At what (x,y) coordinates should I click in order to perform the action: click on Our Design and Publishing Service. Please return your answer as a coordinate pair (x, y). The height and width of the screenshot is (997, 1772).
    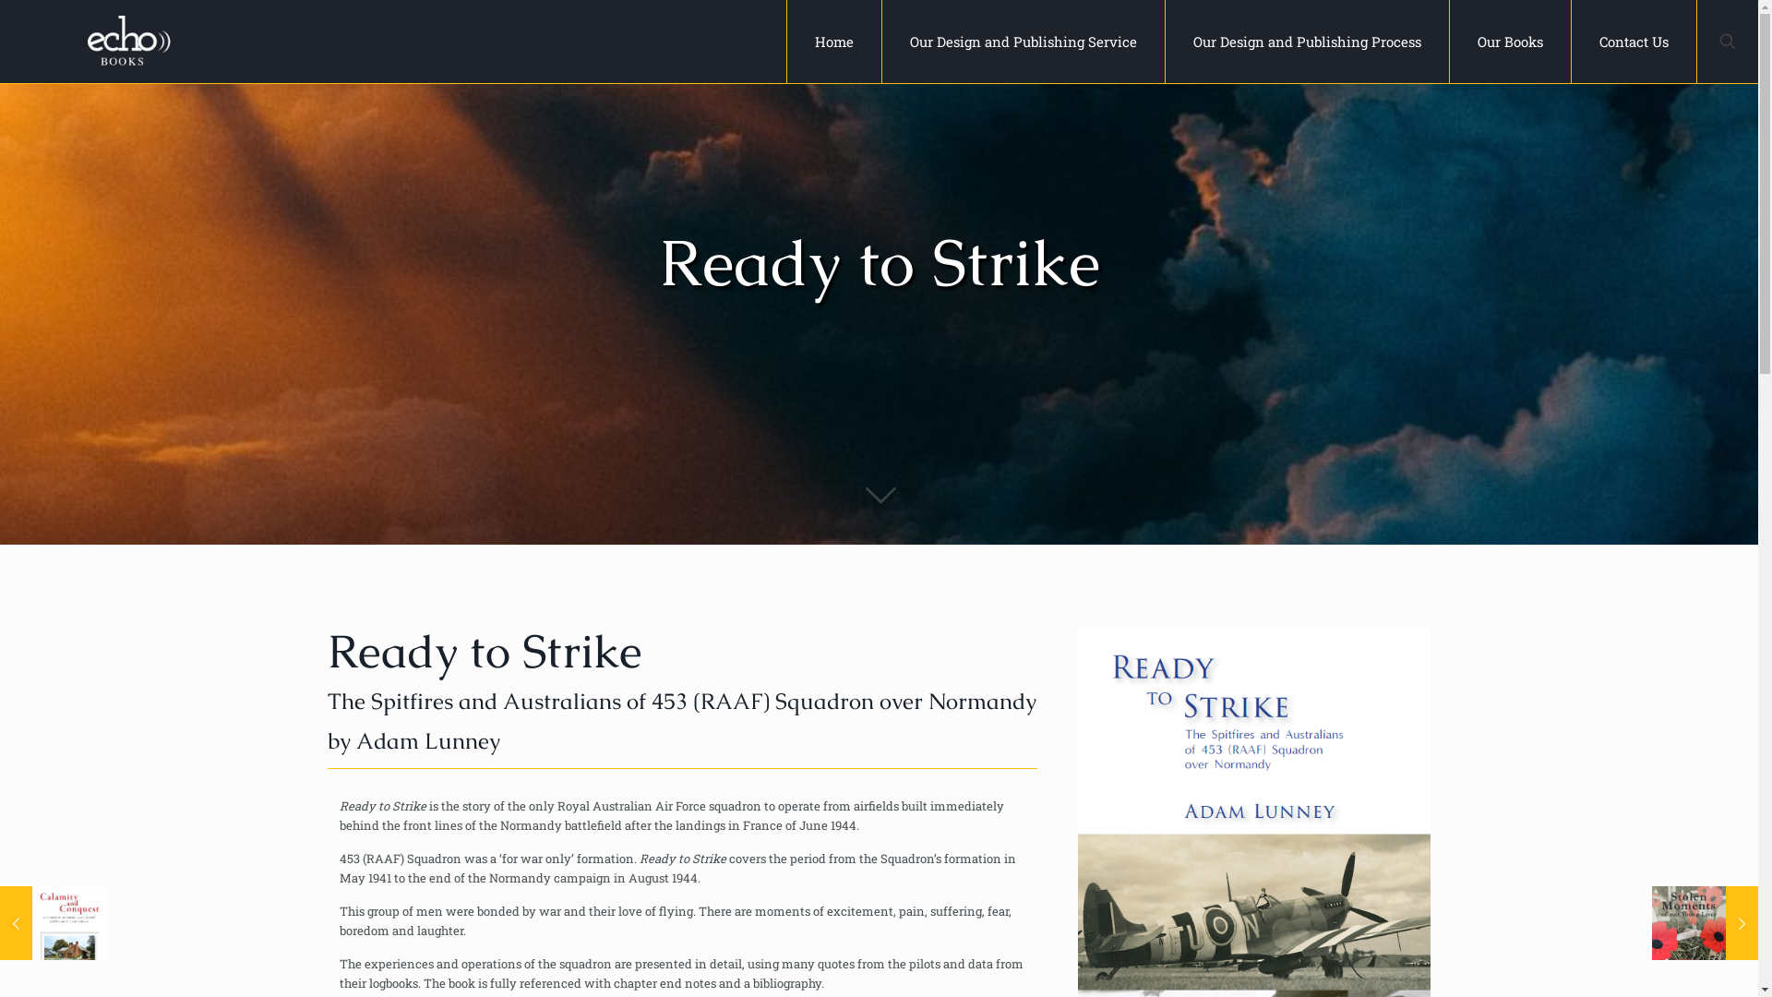
    Looking at the image, I should click on (1024, 42).